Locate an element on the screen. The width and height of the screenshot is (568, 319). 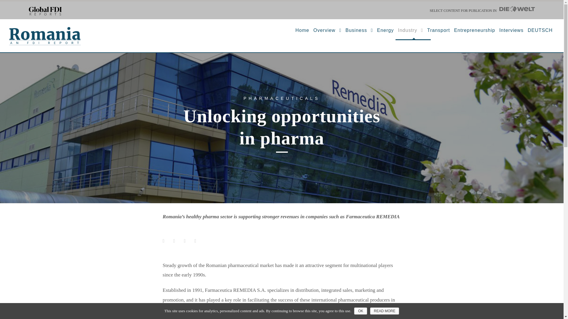
Business is located at coordinates (359, 33).